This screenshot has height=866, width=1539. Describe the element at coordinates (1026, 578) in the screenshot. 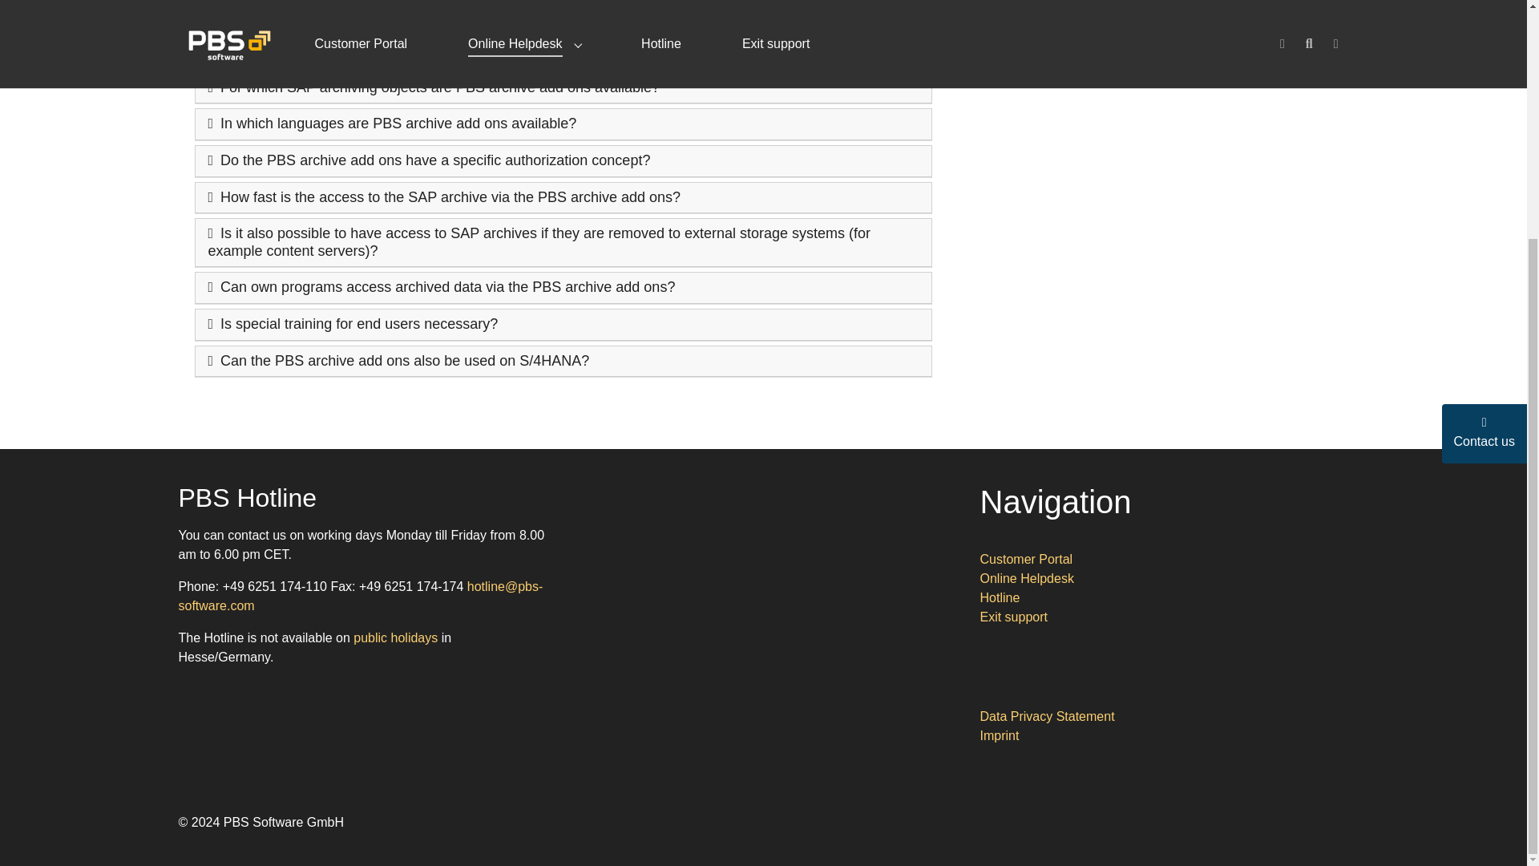

I see `Online Helpdesk` at that location.